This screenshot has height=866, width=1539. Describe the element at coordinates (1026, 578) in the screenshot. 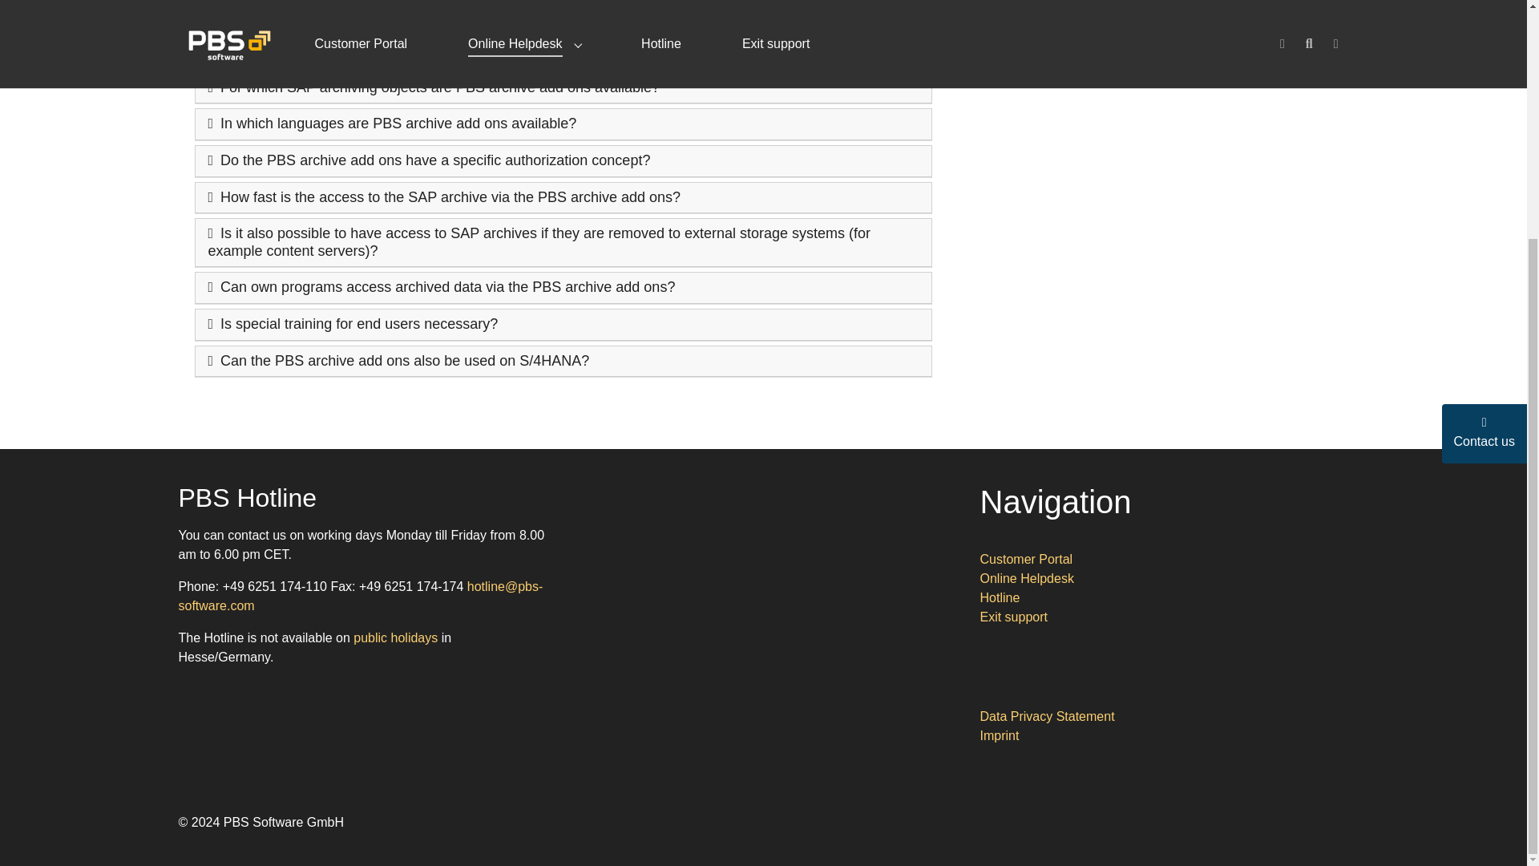

I see `Online Helpdesk` at that location.